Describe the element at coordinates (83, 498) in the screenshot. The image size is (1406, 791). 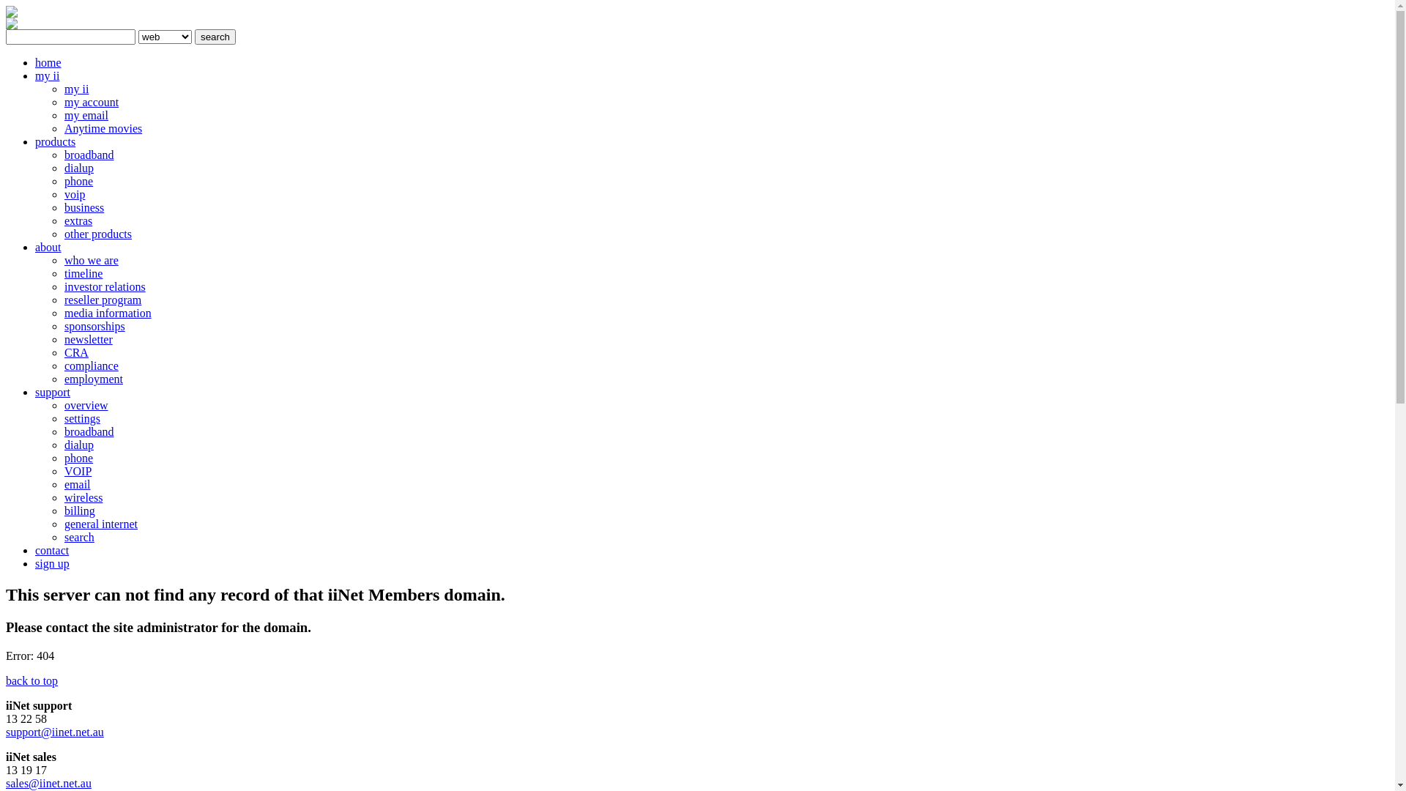
I see `wireless` at that location.